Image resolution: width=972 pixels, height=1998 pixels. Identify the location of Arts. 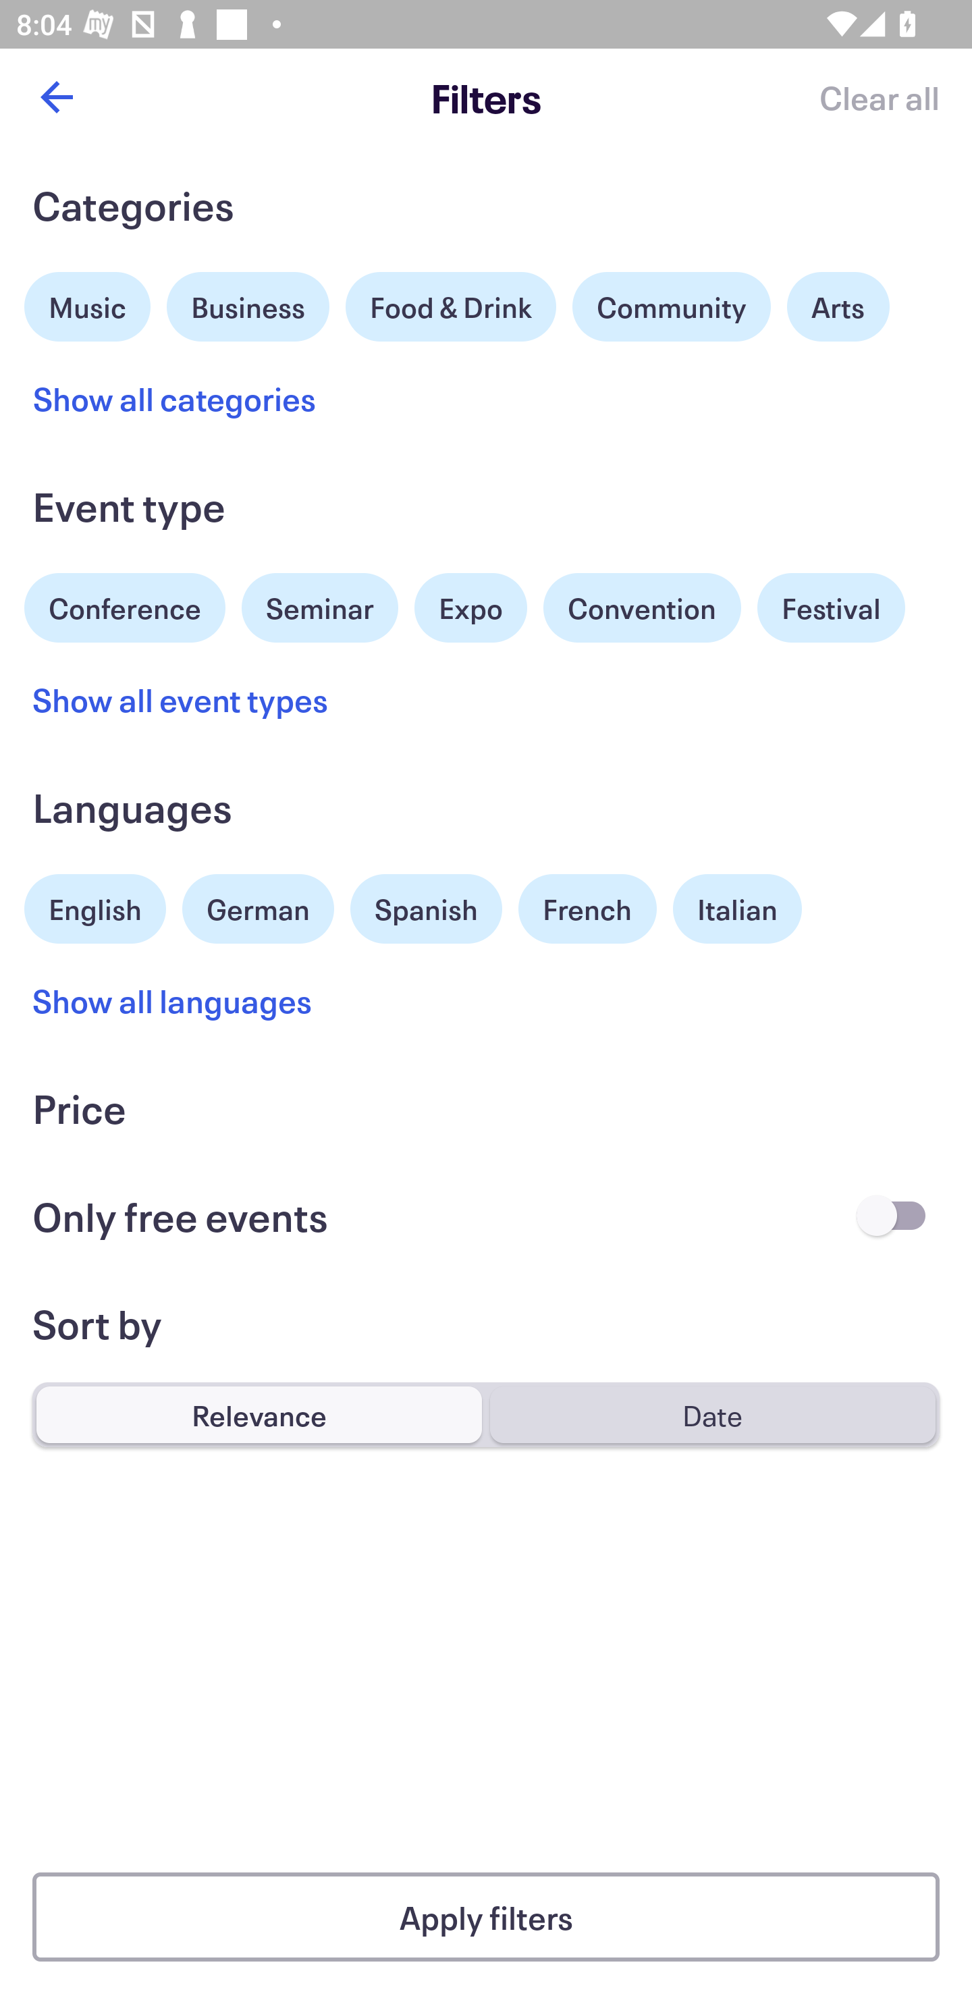
(838, 306).